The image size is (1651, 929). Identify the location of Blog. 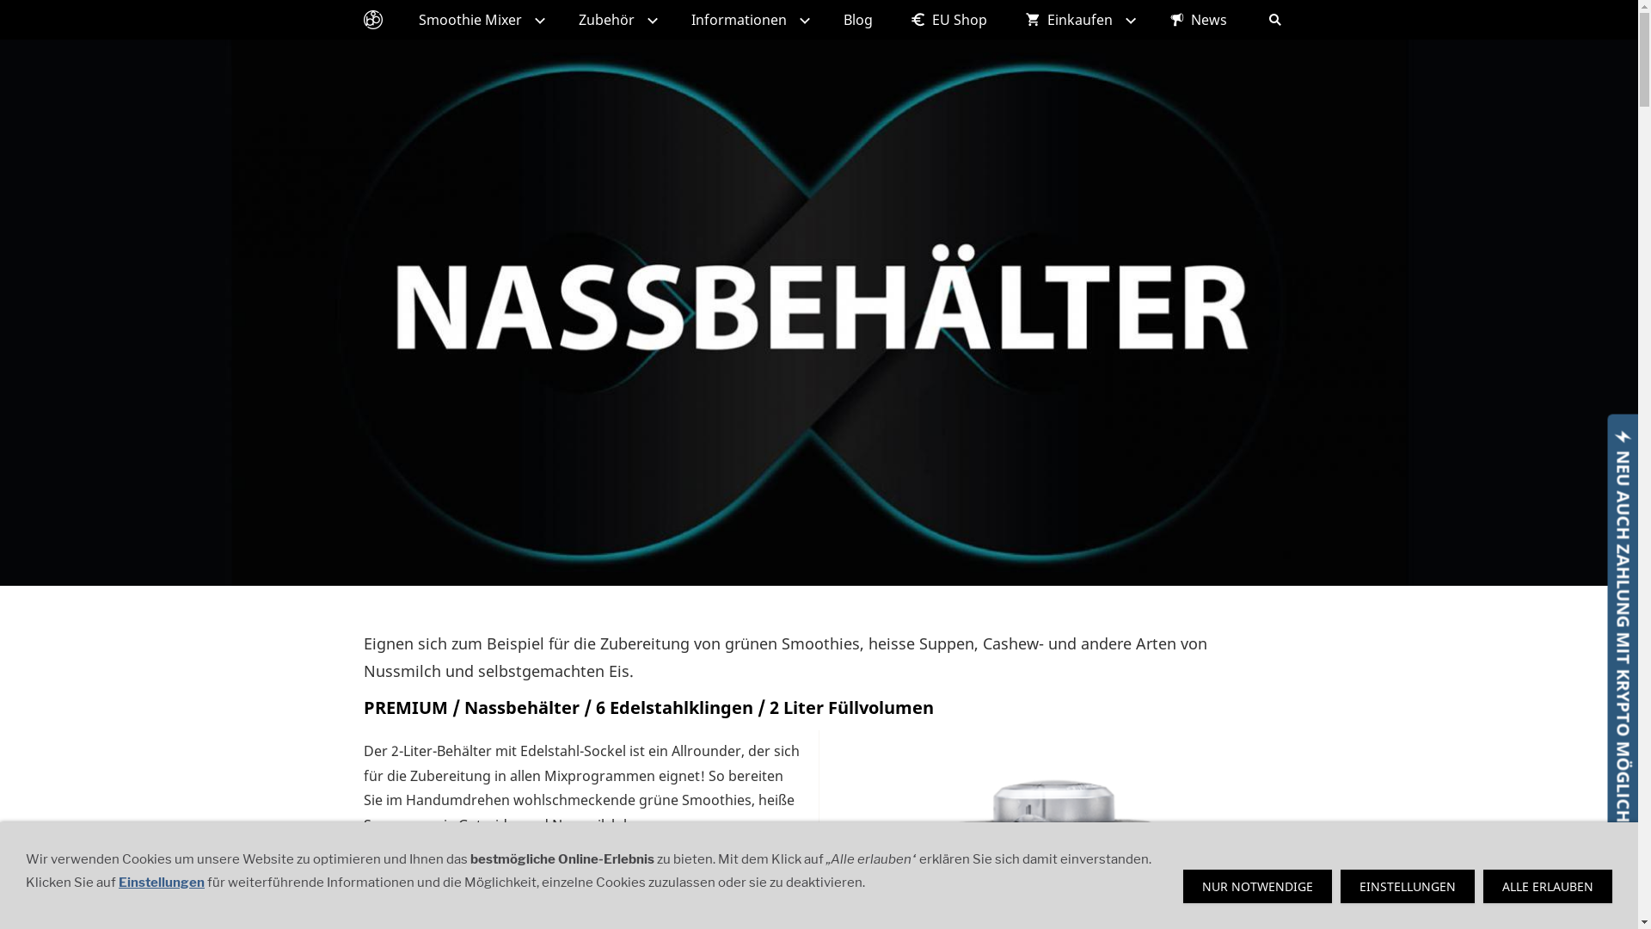
(857, 20).